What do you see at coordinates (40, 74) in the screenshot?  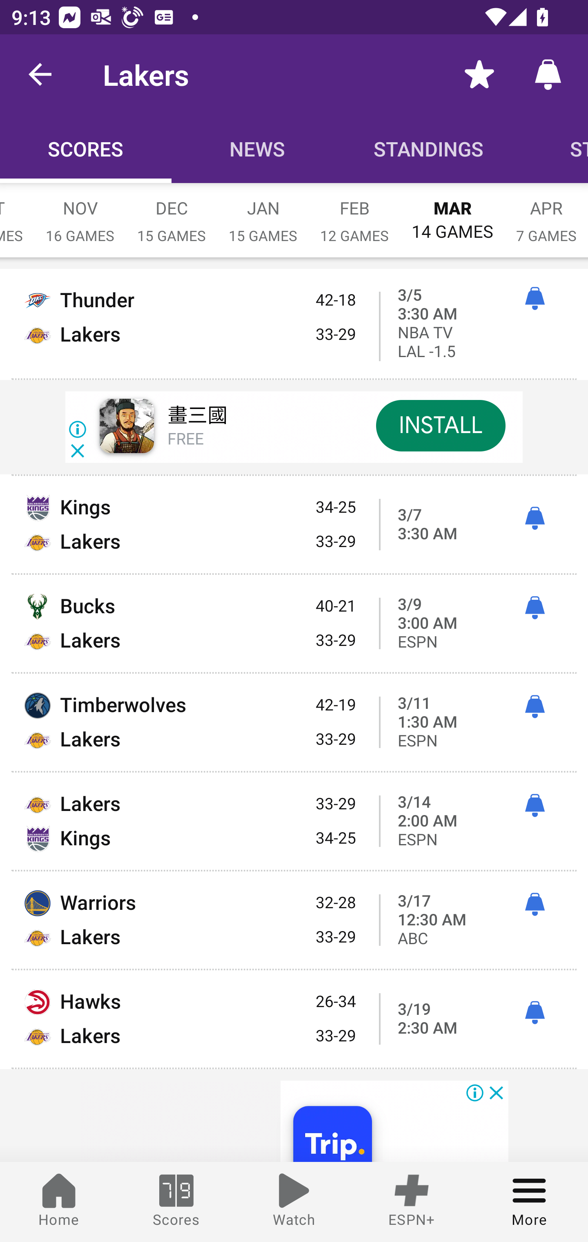 I see `back.button` at bounding box center [40, 74].